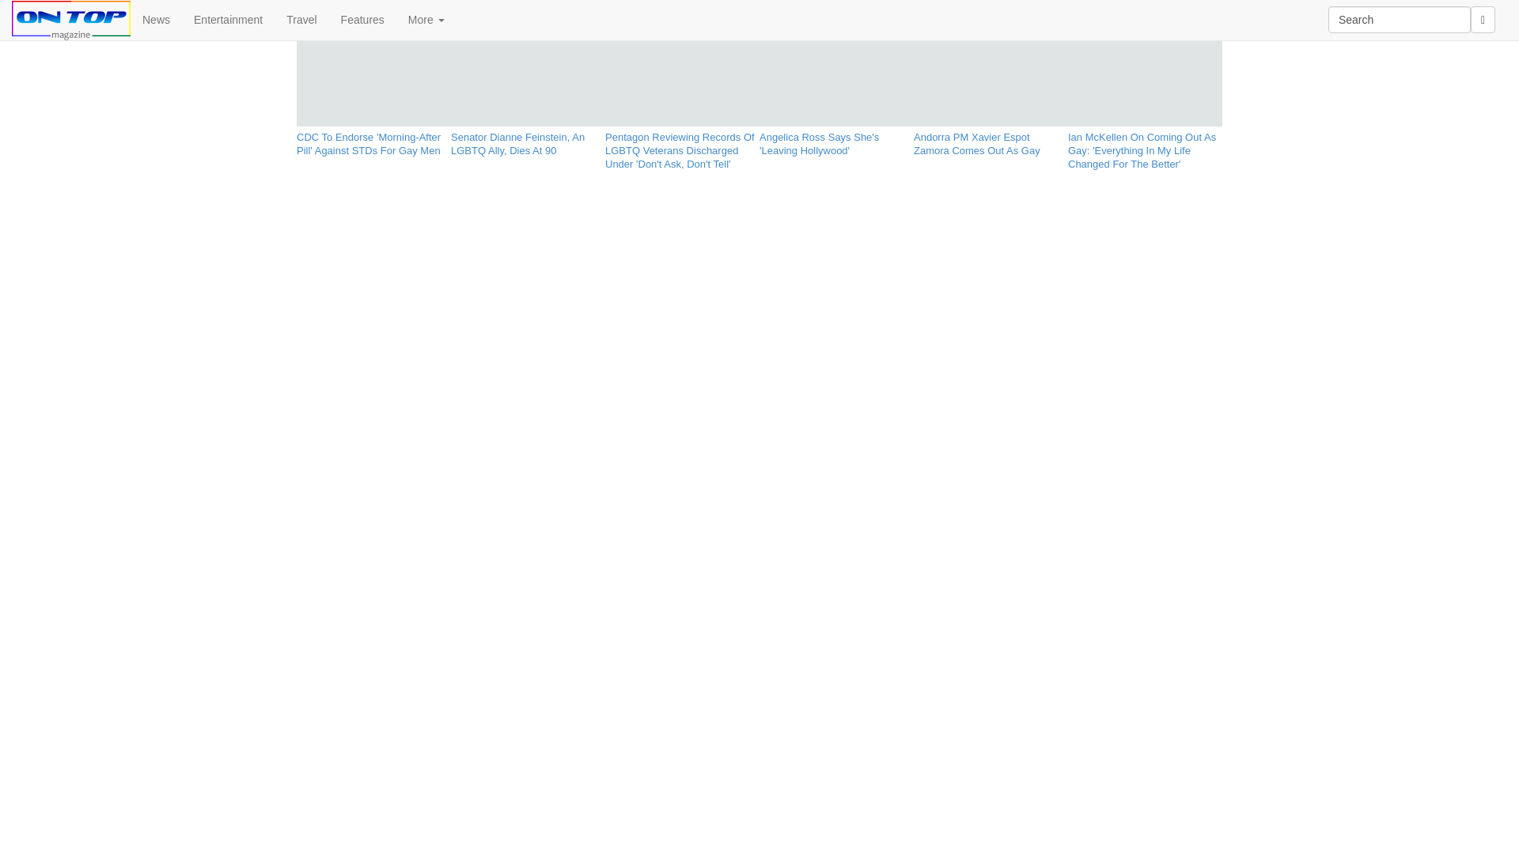  I want to click on Angelica Ross Says She's 'Leaving Hollywood', so click(837, 141).